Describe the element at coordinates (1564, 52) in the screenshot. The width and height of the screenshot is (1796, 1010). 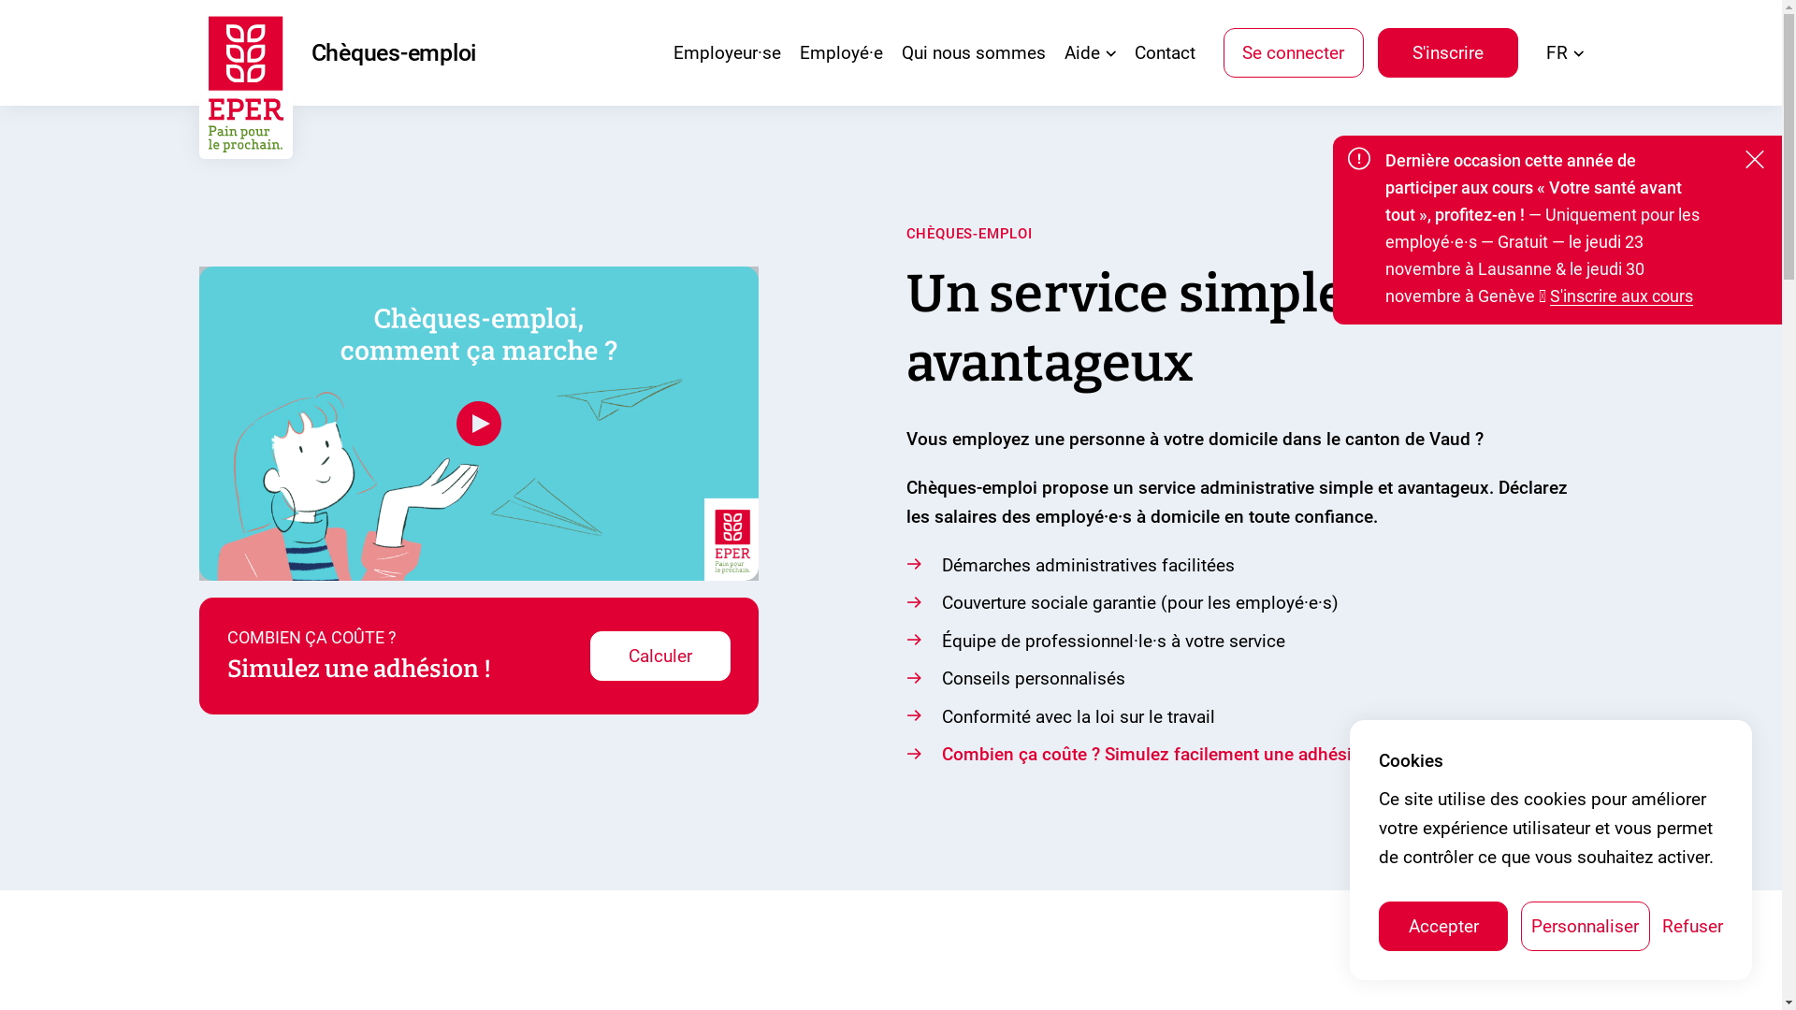
I see `FR` at that location.